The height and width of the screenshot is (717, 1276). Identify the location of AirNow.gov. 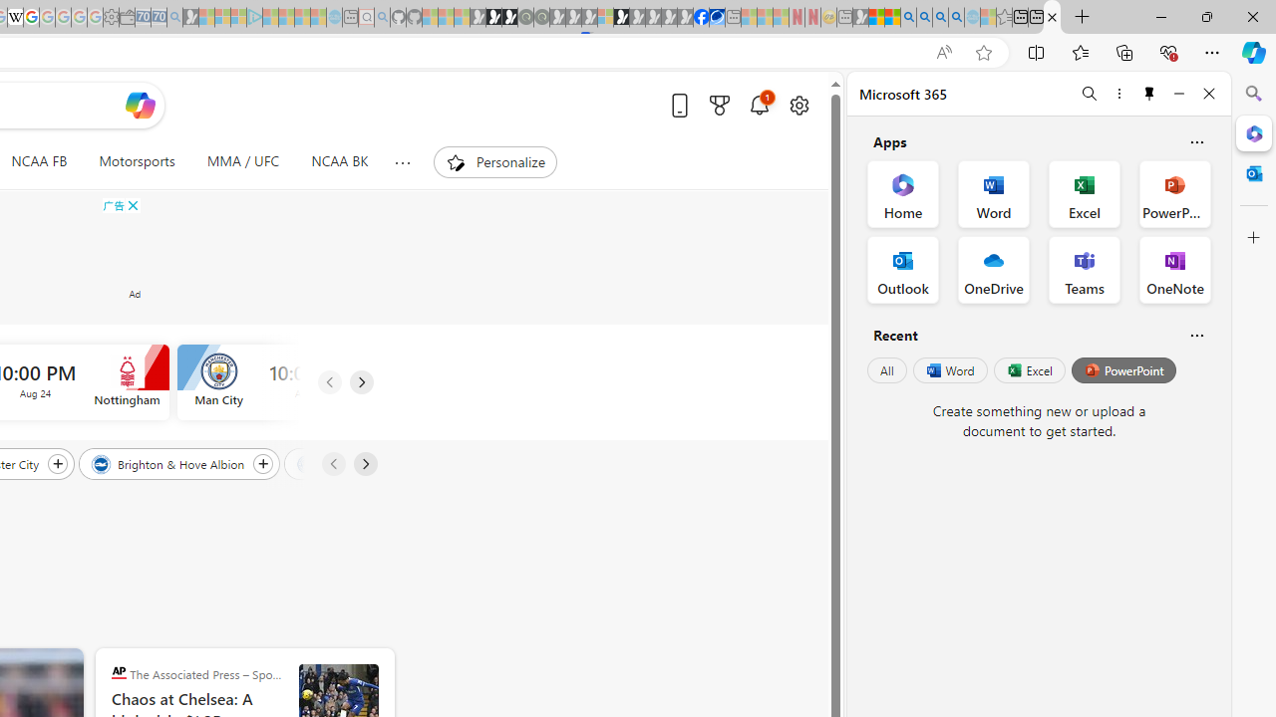
(717, 18).